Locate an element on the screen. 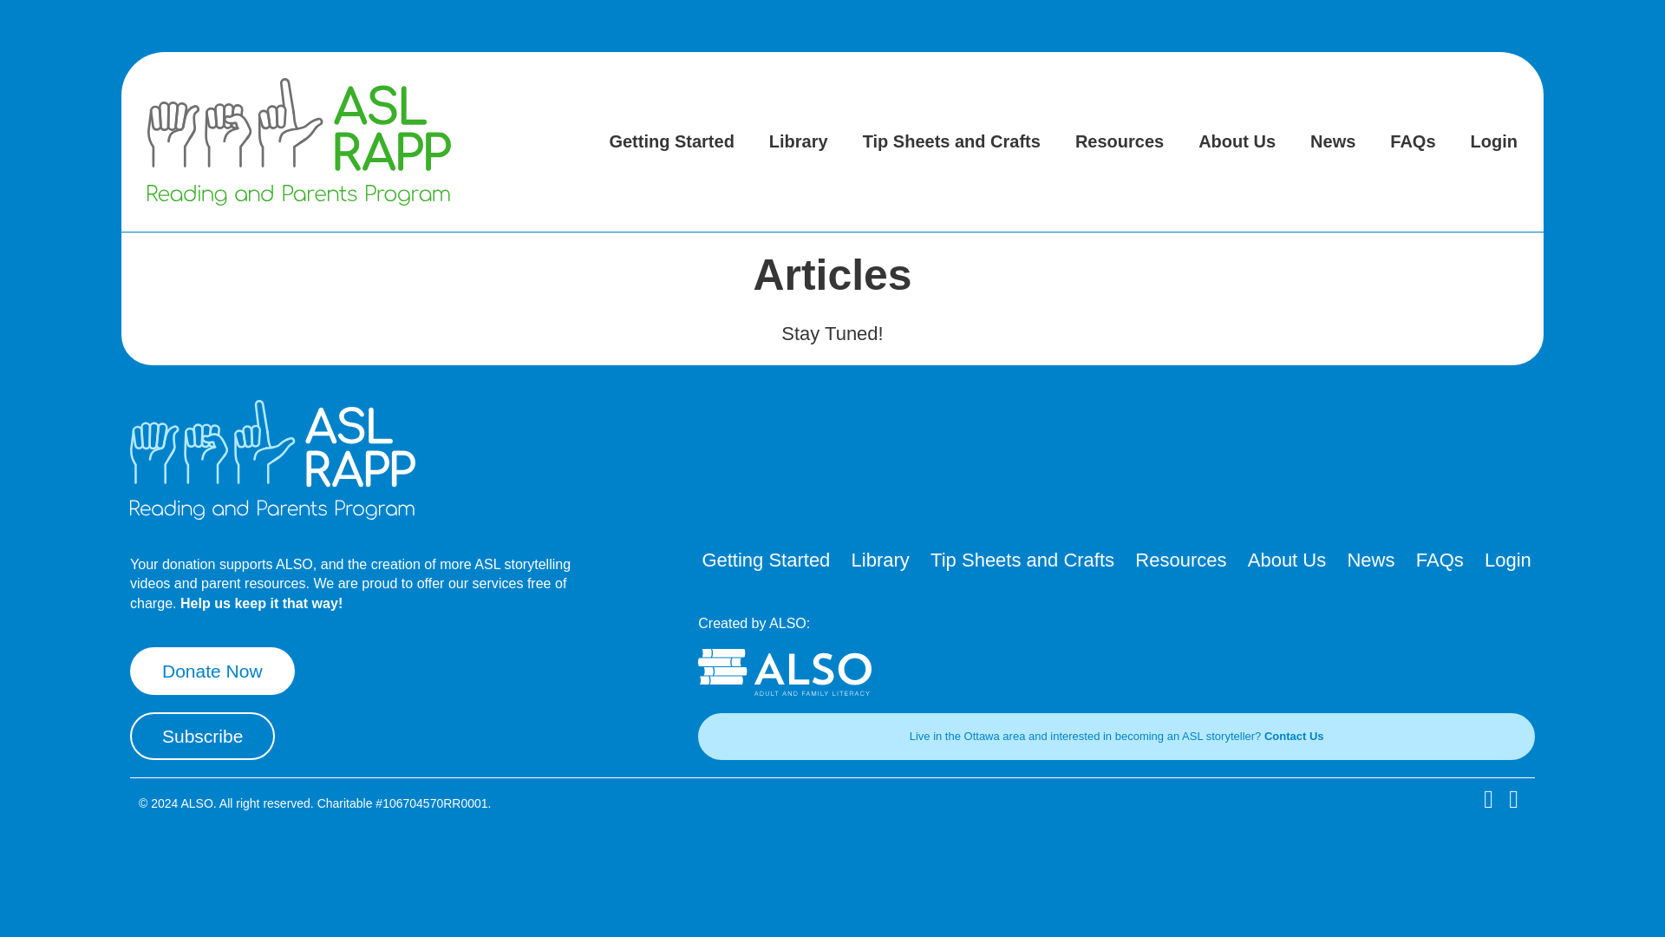  Library is located at coordinates (879, 560).